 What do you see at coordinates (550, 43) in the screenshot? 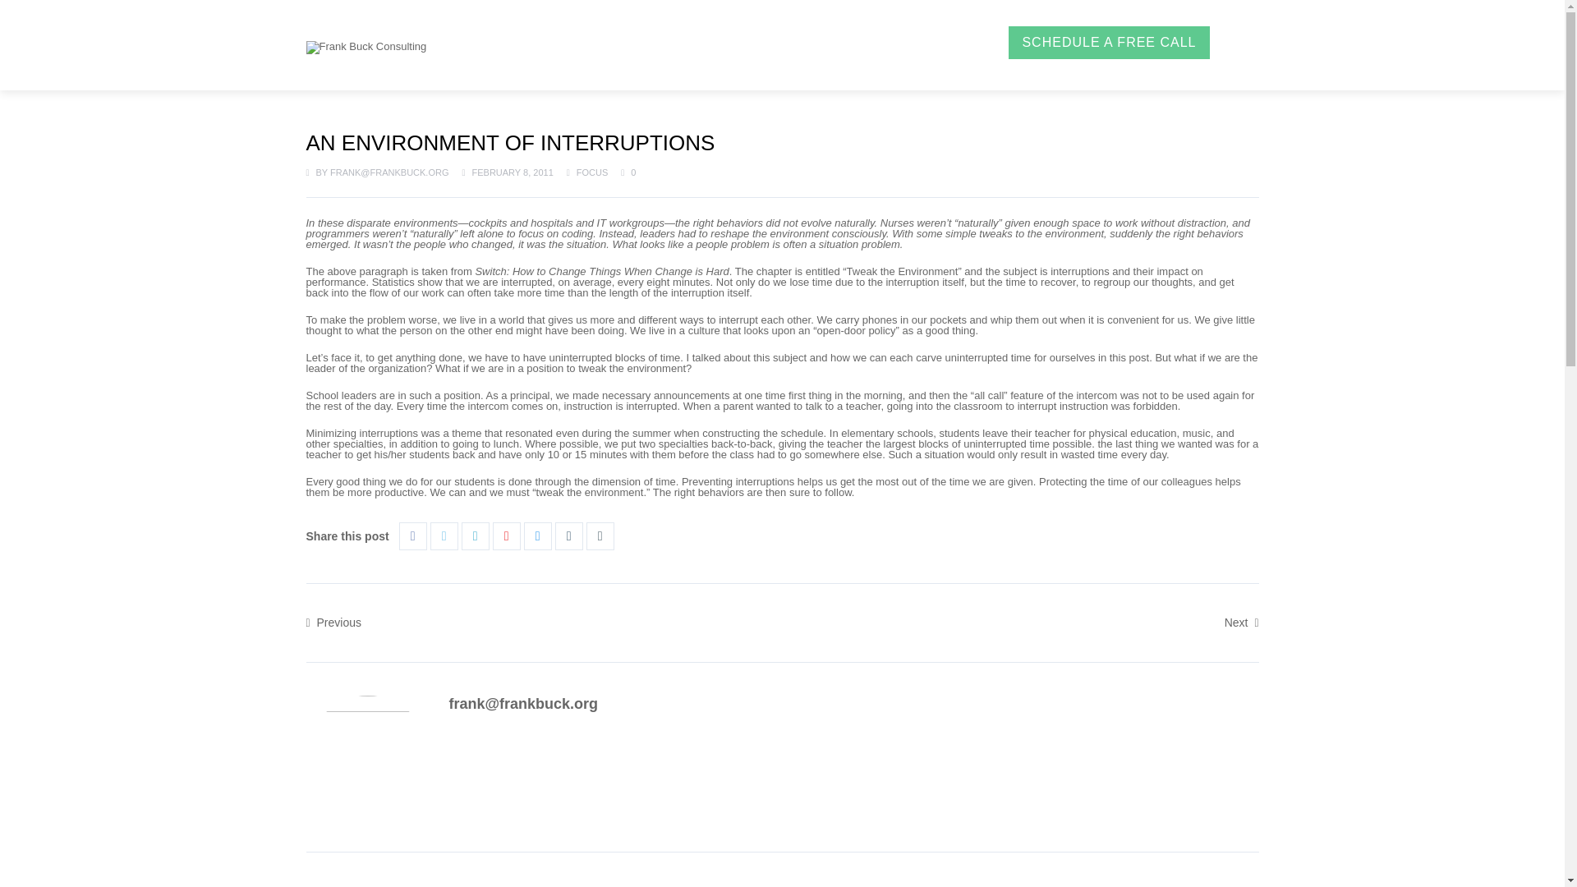
I see `Home` at bounding box center [550, 43].